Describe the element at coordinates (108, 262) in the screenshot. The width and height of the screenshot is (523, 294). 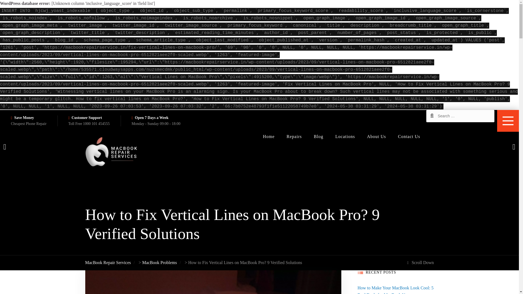
I see `Go to MacBook Repair Services.` at that location.